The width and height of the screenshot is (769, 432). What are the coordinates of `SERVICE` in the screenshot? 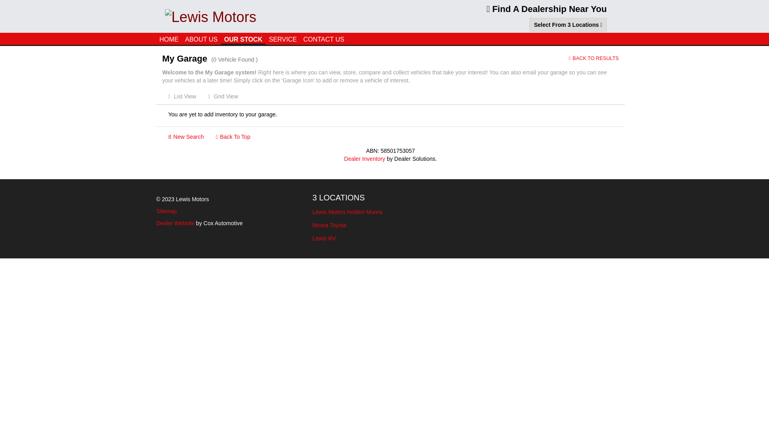 It's located at (283, 38).